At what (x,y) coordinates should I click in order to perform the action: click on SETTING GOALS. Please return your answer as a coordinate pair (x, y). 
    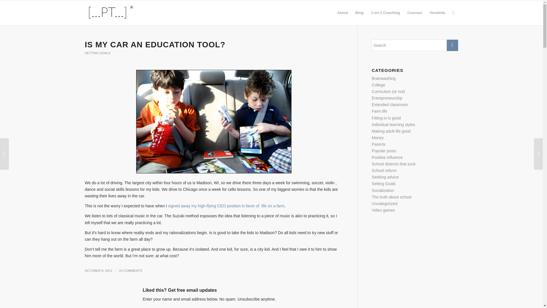
    Looking at the image, I should click on (97, 53).